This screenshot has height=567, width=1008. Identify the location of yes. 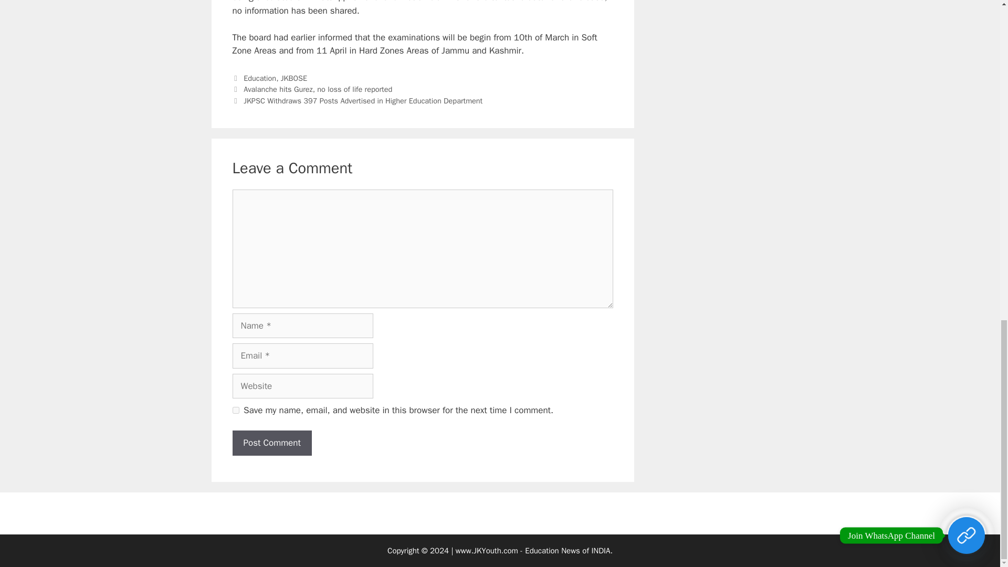
(235, 411).